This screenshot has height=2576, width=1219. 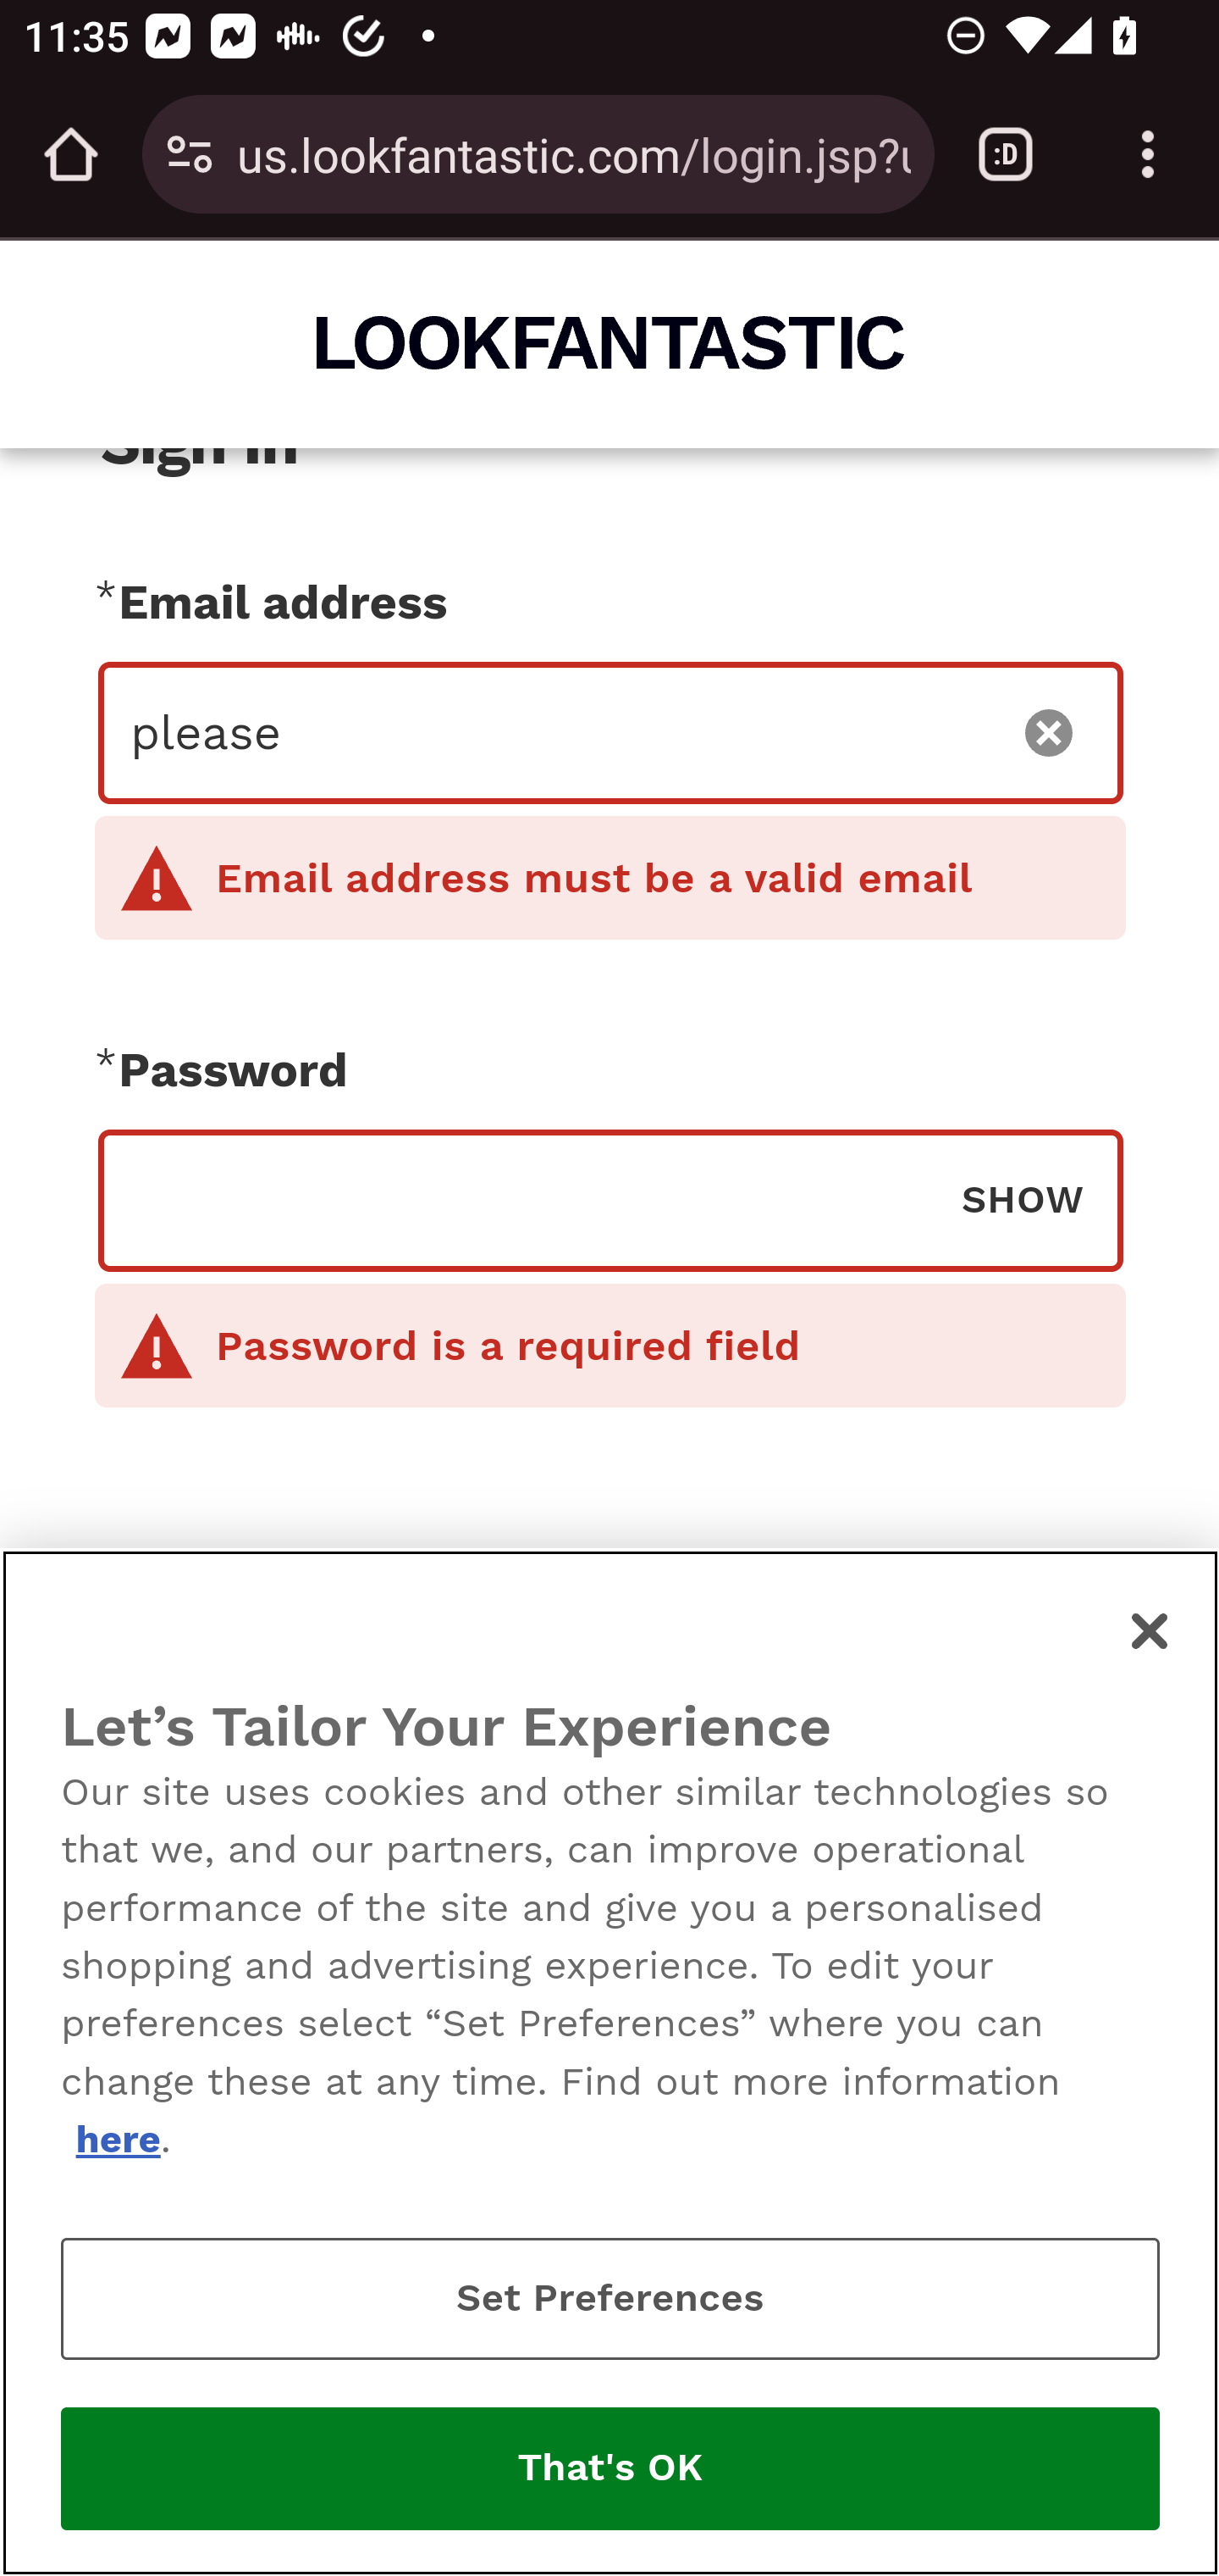 What do you see at coordinates (1151, 1630) in the screenshot?
I see `Close` at bounding box center [1151, 1630].